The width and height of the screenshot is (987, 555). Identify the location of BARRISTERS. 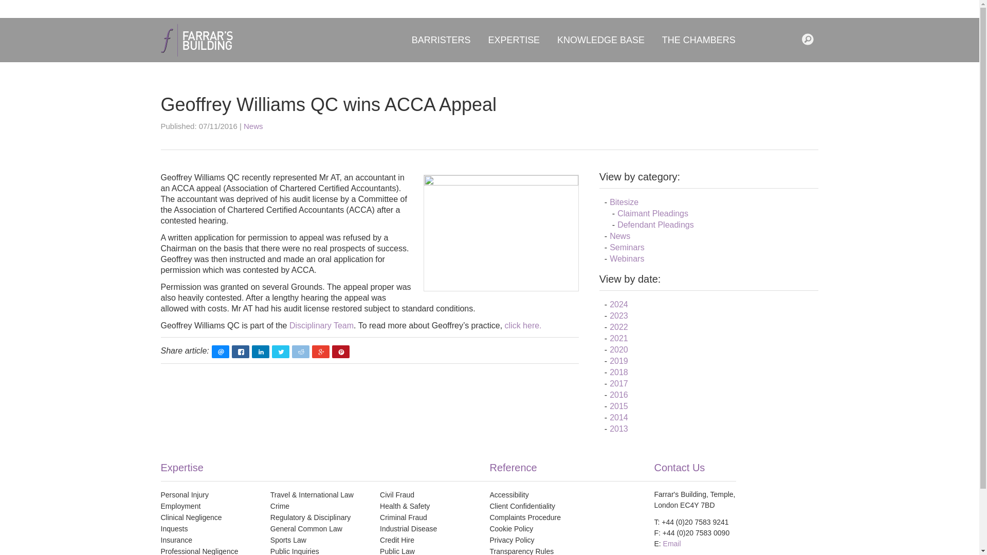
(441, 40).